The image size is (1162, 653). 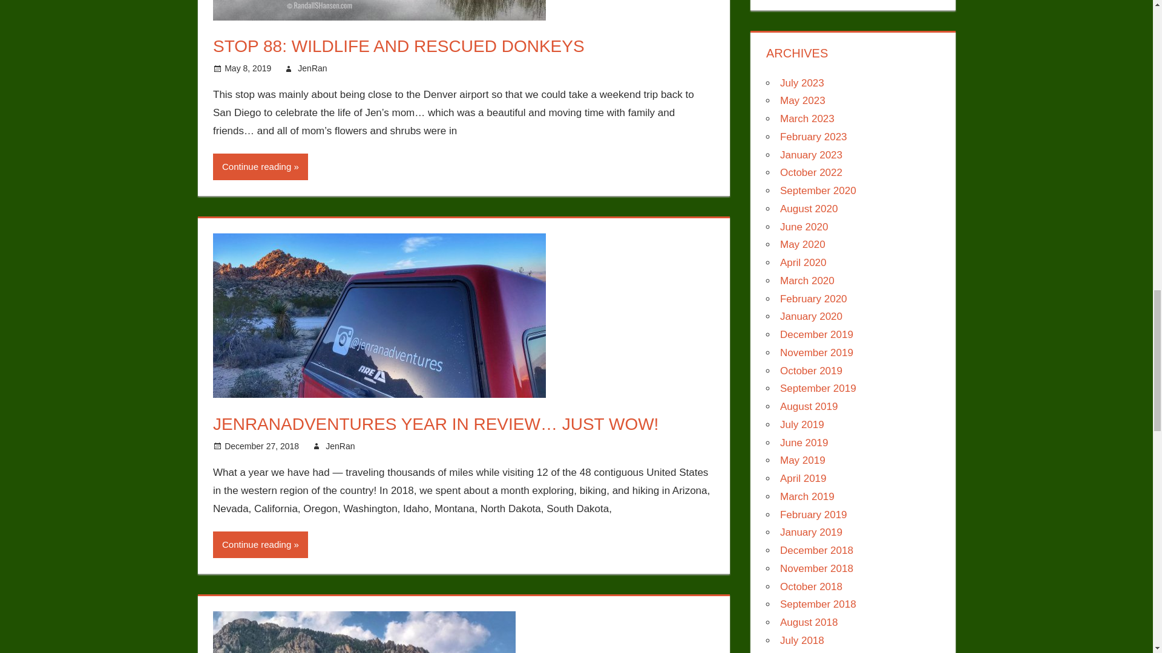 What do you see at coordinates (312, 68) in the screenshot?
I see `JenRan` at bounding box center [312, 68].